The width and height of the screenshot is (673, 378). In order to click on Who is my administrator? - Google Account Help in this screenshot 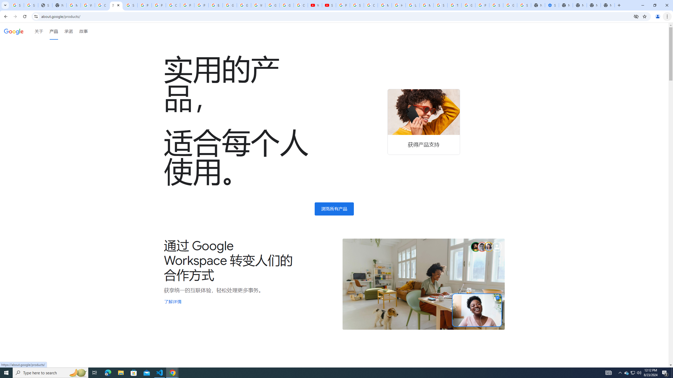, I will do `click(88, 5)`.